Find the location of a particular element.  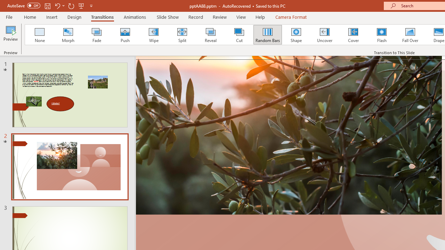

Random Bars is located at coordinates (268, 35).